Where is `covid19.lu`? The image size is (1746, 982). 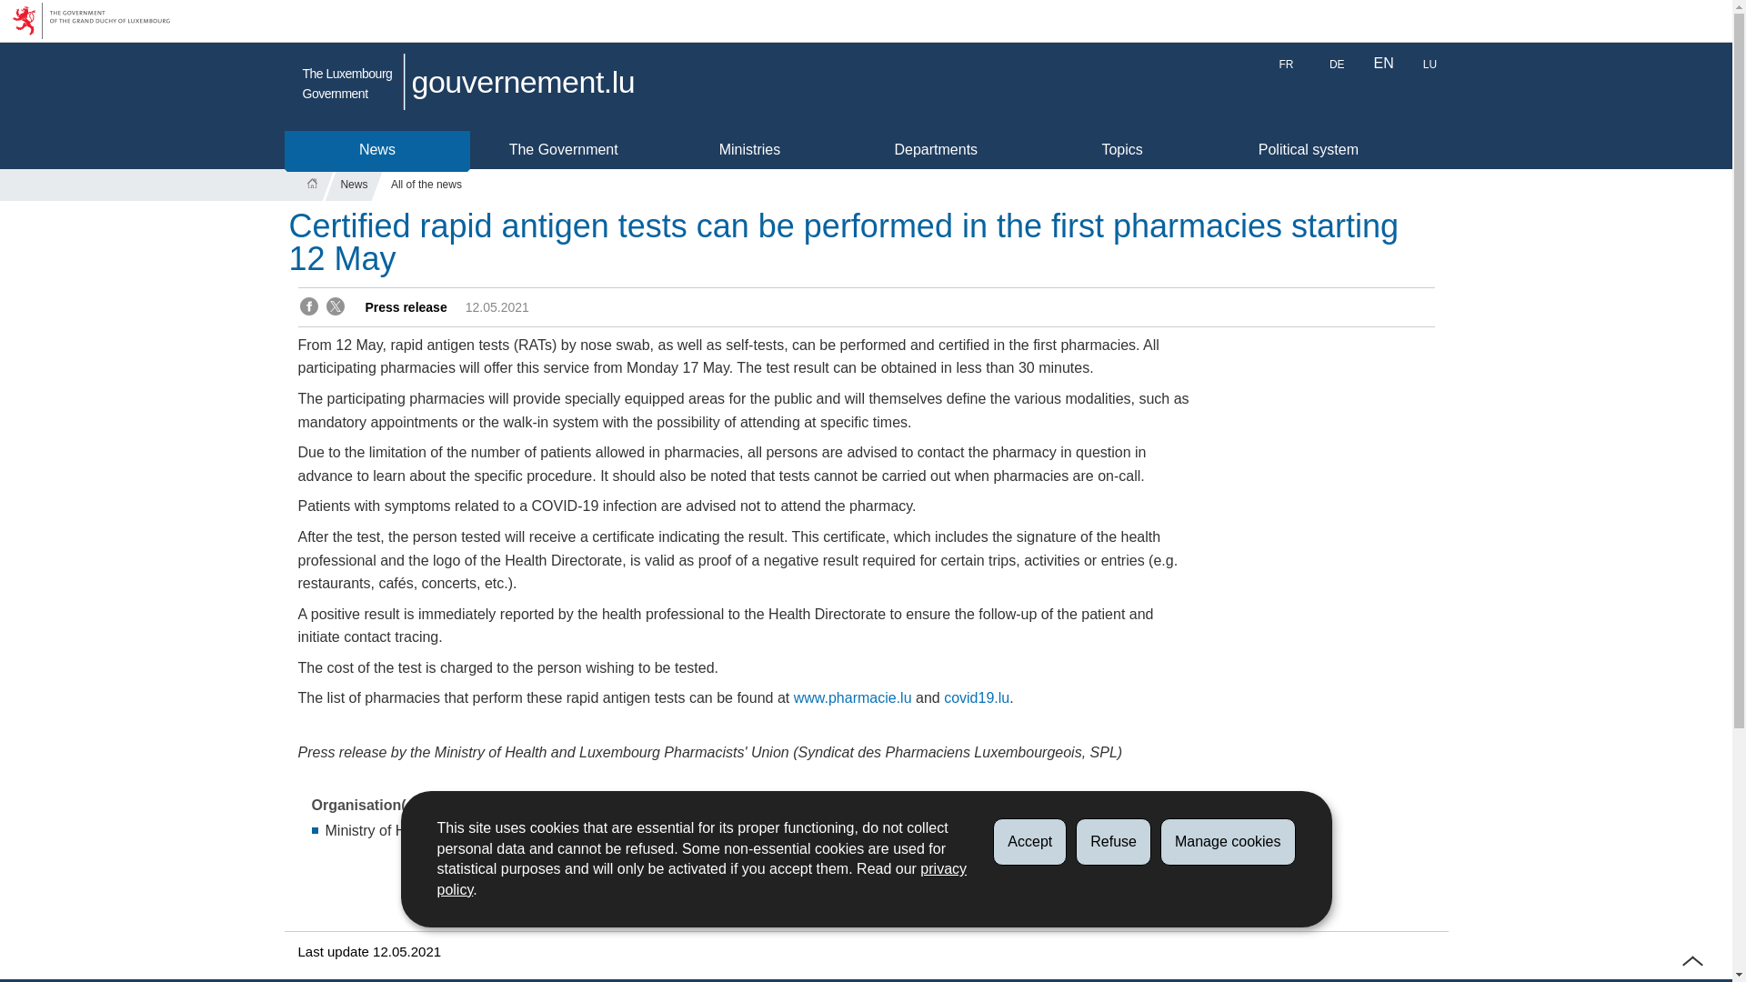 covid19.lu is located at coordinates (977, 698).